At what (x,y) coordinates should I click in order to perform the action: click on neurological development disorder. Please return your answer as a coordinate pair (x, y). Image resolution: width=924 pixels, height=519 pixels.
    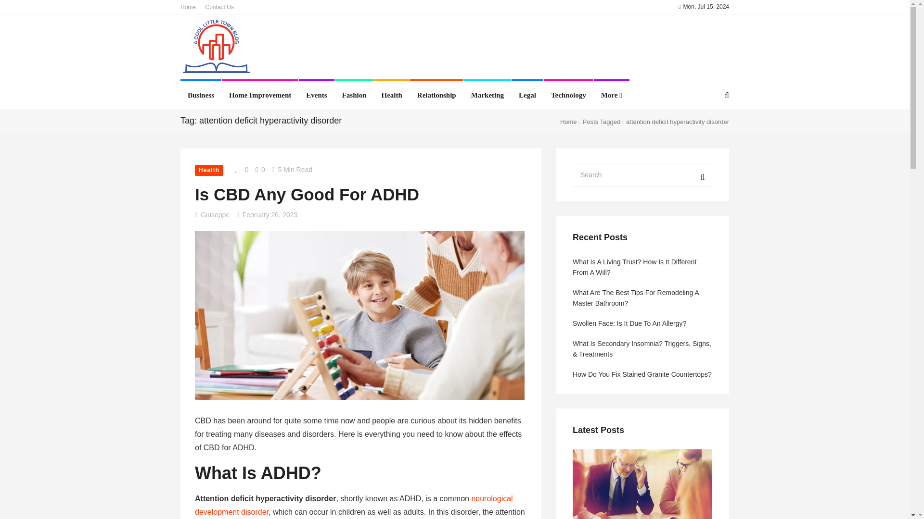
    Looking at the image, I should click on (354, 505).